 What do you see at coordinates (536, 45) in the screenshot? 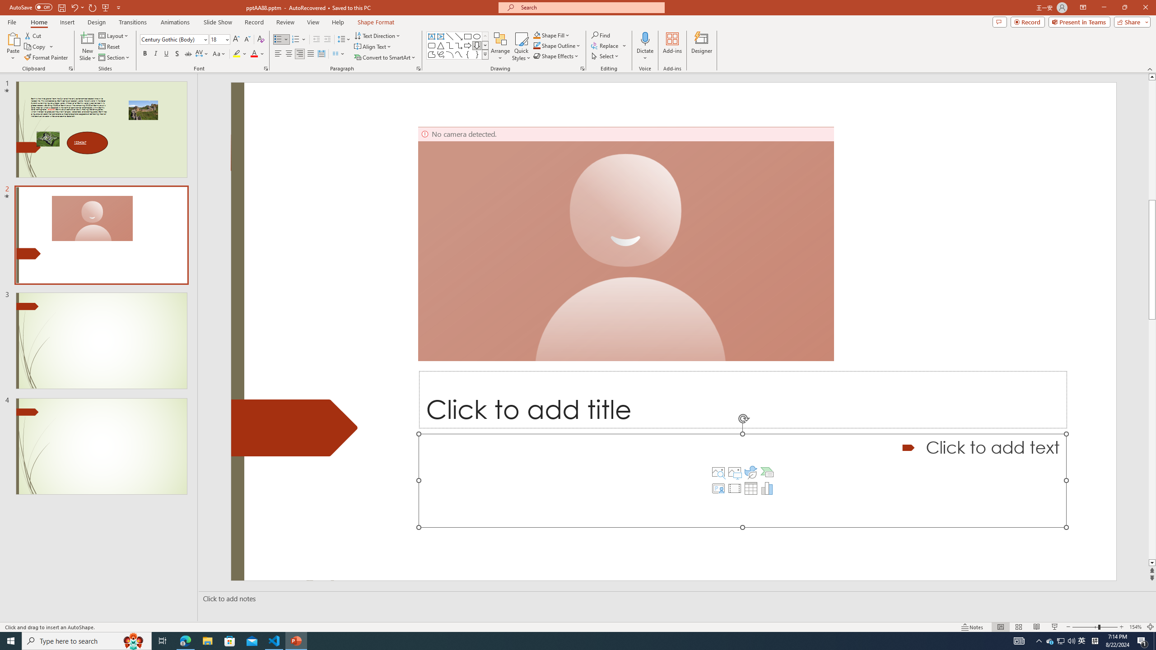
I see `Shape Outline Teal, Accent 1` at bounding box center [536, 45].